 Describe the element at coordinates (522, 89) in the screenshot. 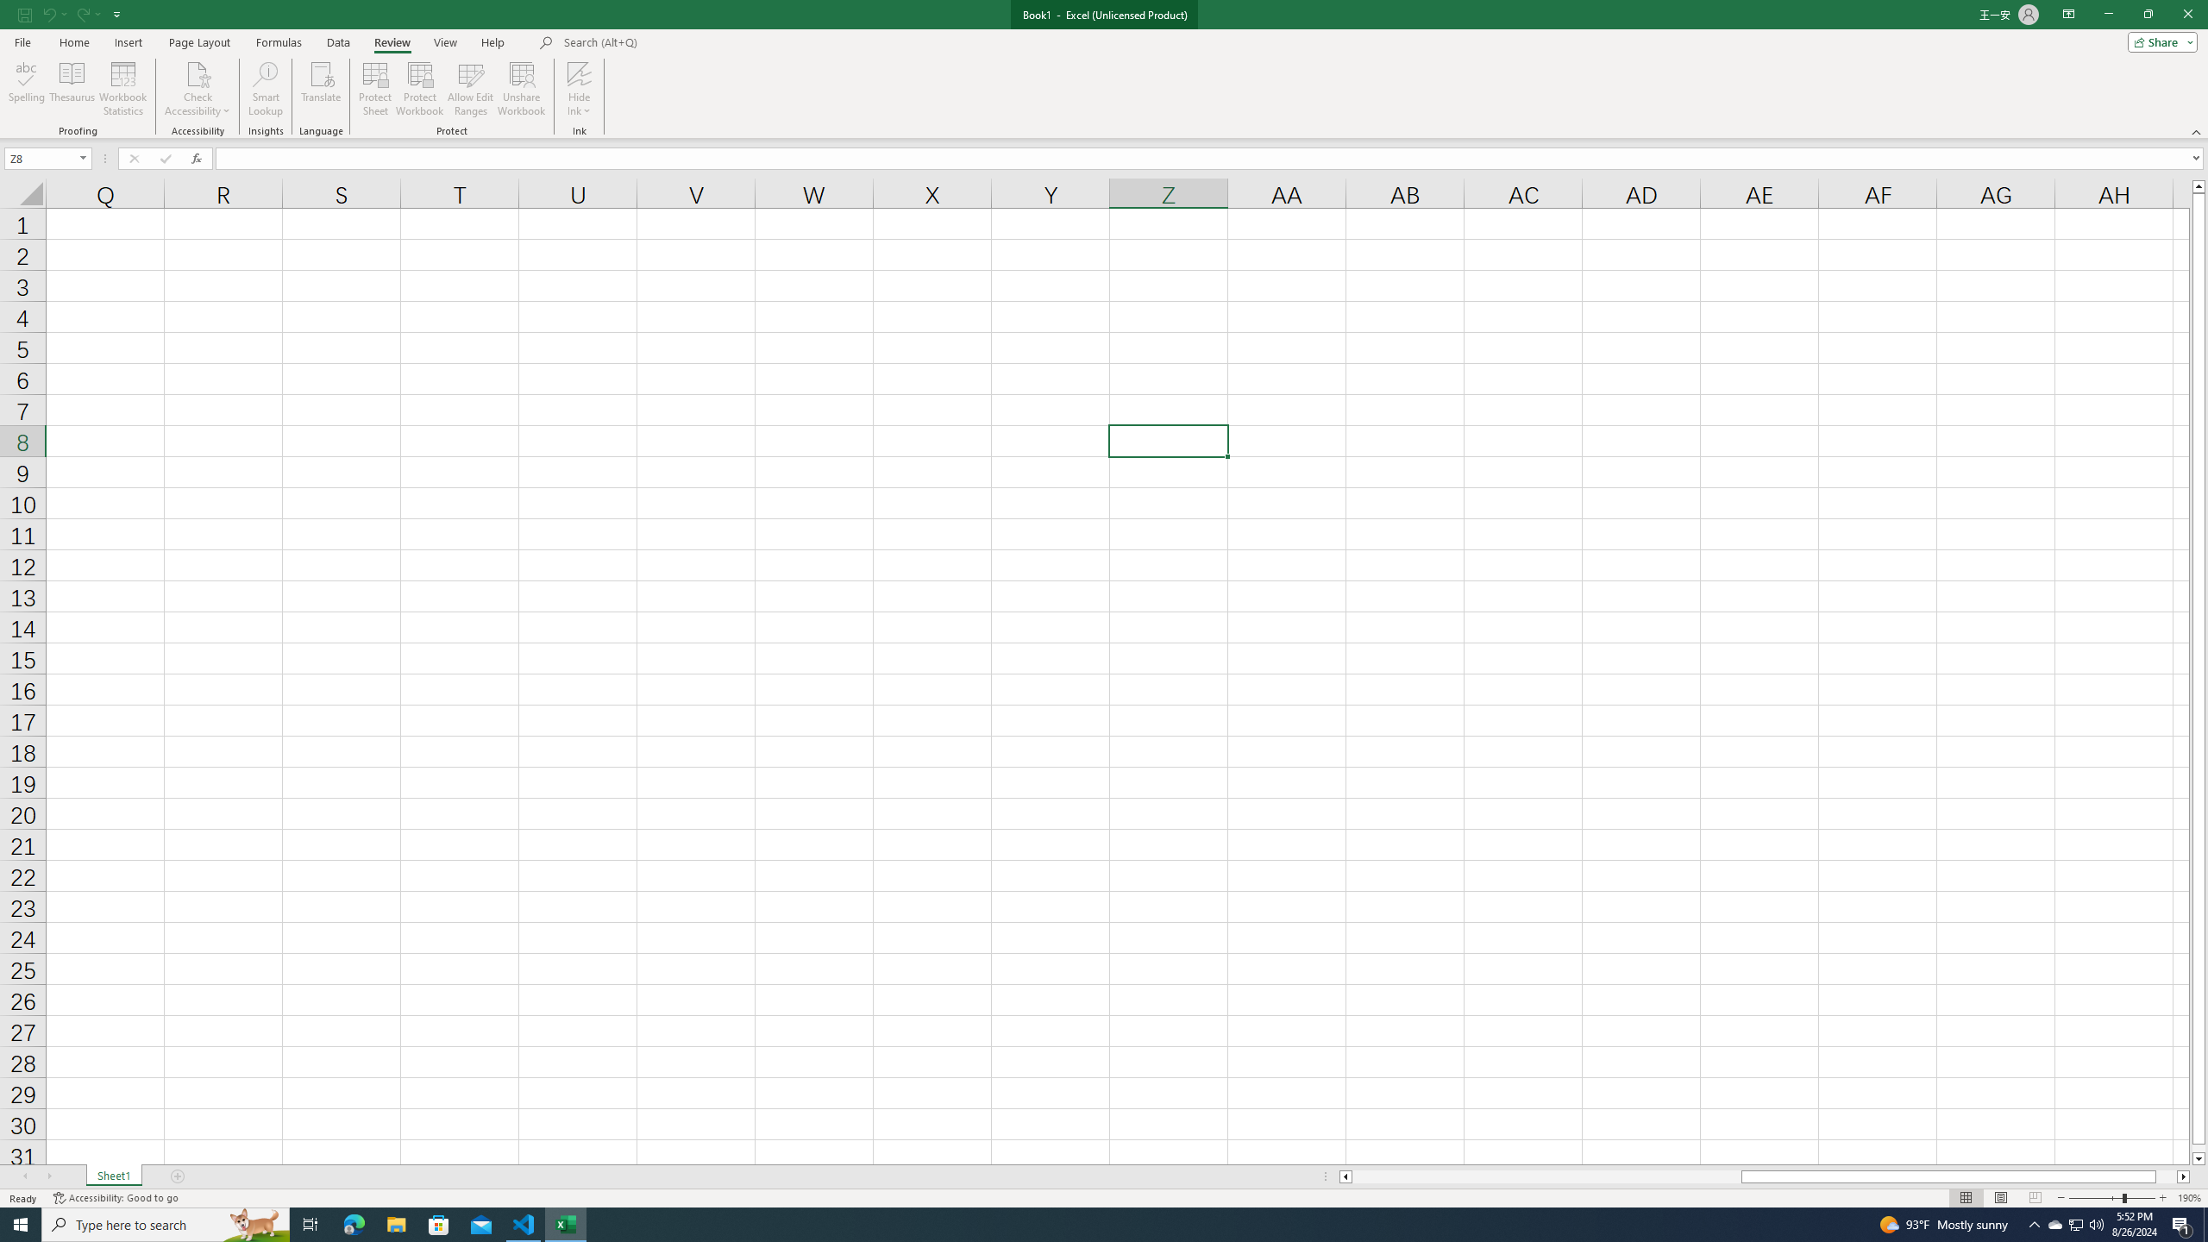

I see `Unshare Workbook` at that location.